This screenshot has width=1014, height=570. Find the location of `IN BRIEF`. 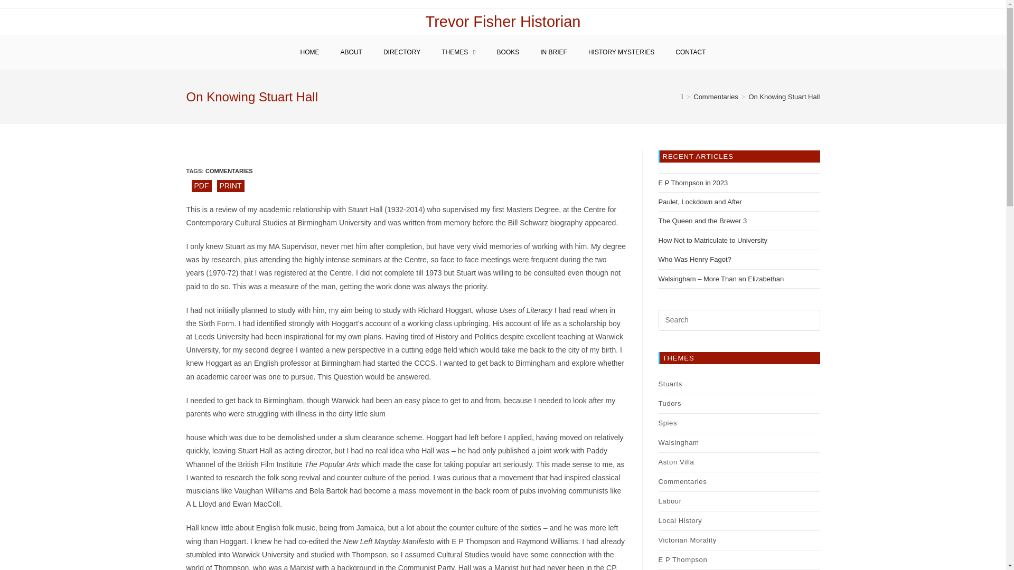

IN BRIEF is located at coordinates (553, 52).